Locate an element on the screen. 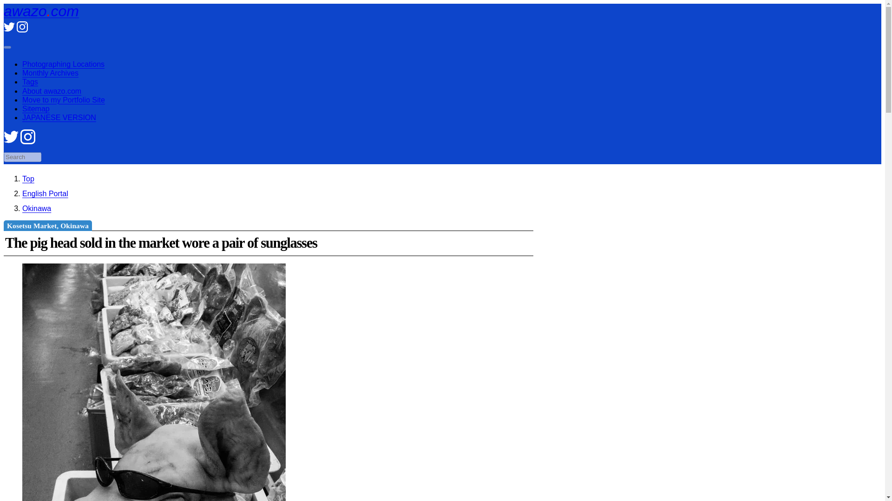 The image size is (892, 501). Top is located at coordinates (28, 179).